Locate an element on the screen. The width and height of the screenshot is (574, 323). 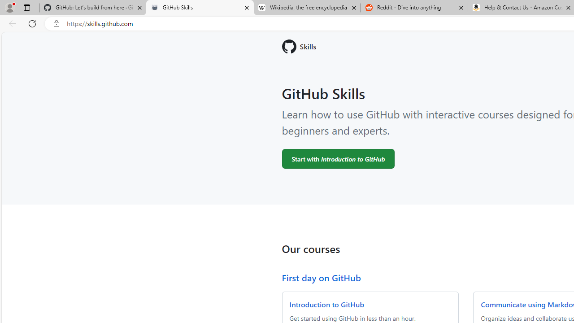
Wikipedia, the free encyclopedia is located at coordinates (307, 8).